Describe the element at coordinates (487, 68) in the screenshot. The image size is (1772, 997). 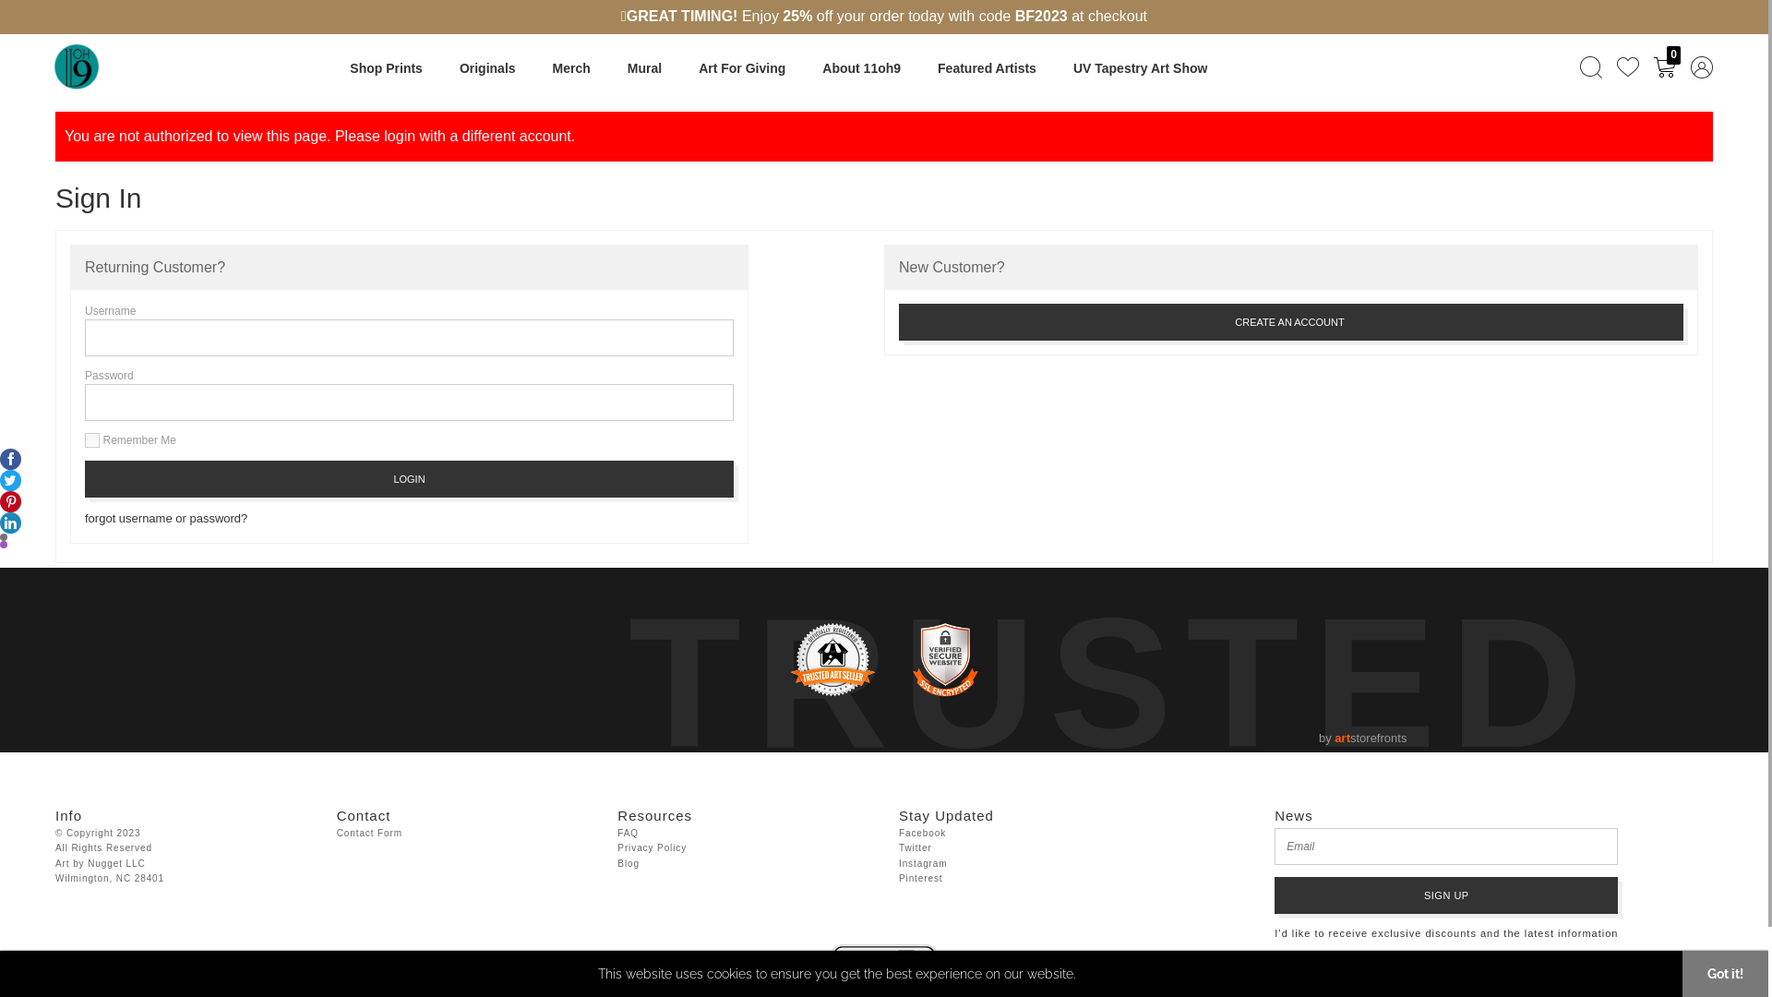
I see `Originals` at that location.